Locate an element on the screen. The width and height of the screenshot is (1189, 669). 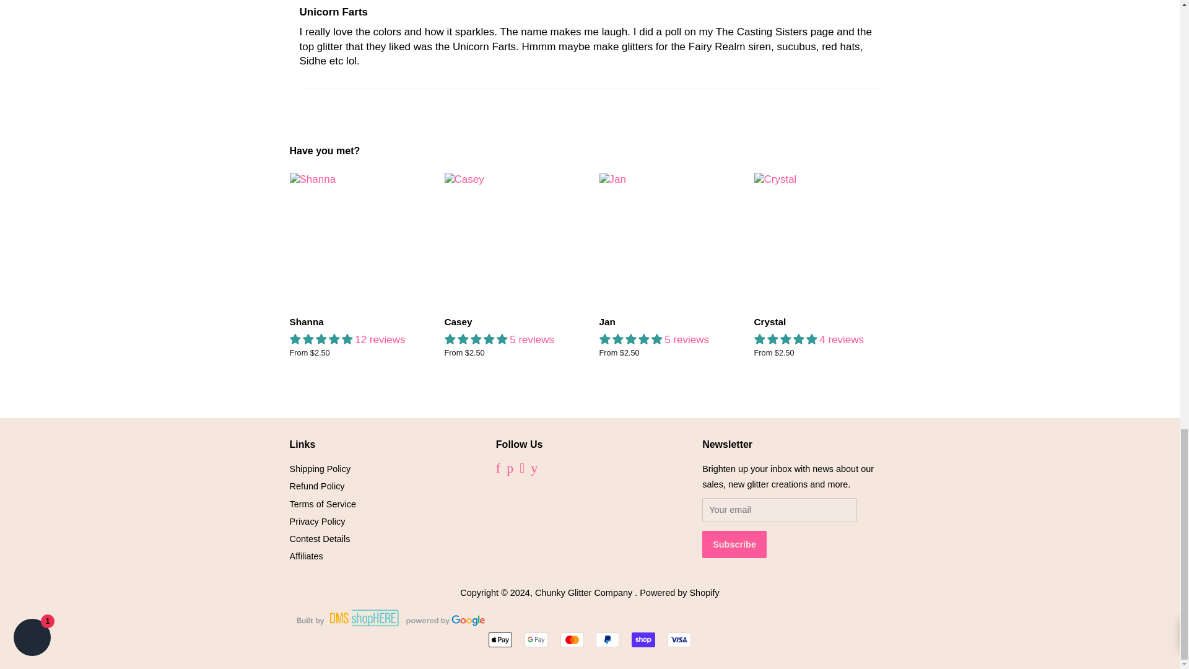
Subscribe is located at coordinates (734, 544).